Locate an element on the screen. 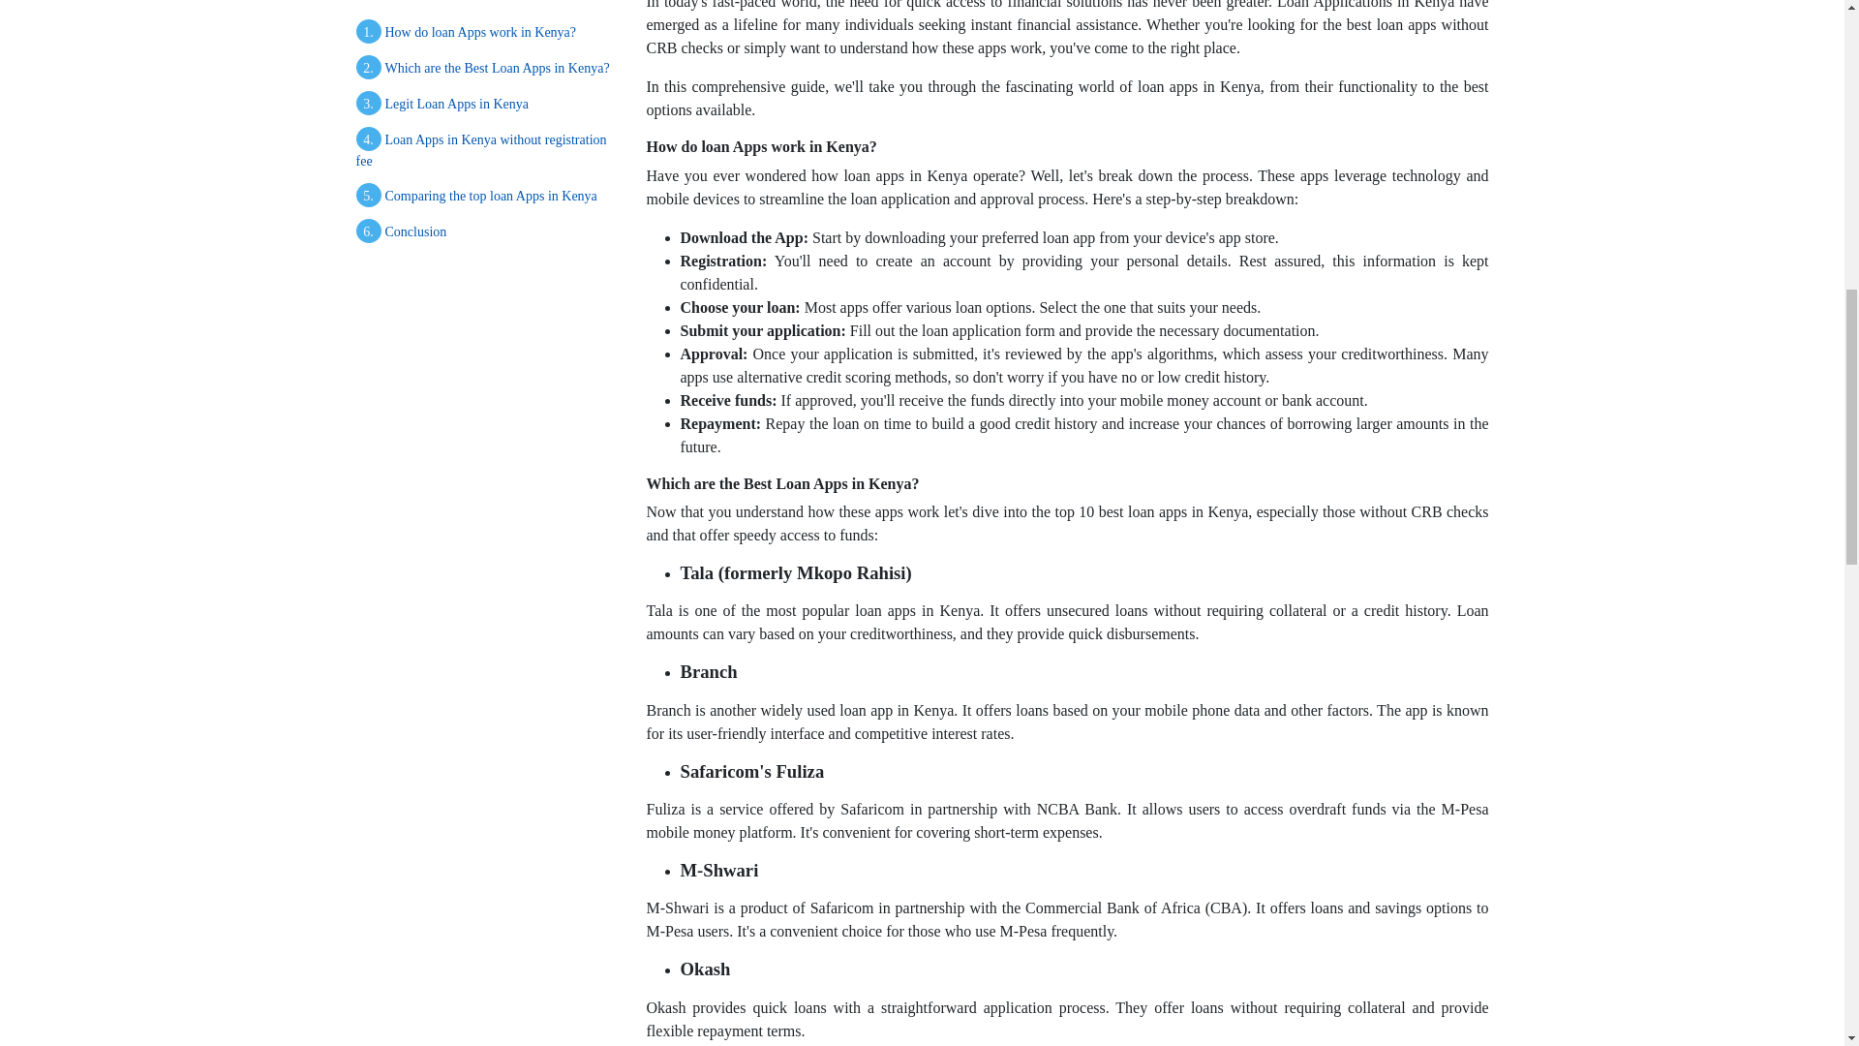  4. Loan Apps in Kenya without registration fee is located at coordinates (486, 124).